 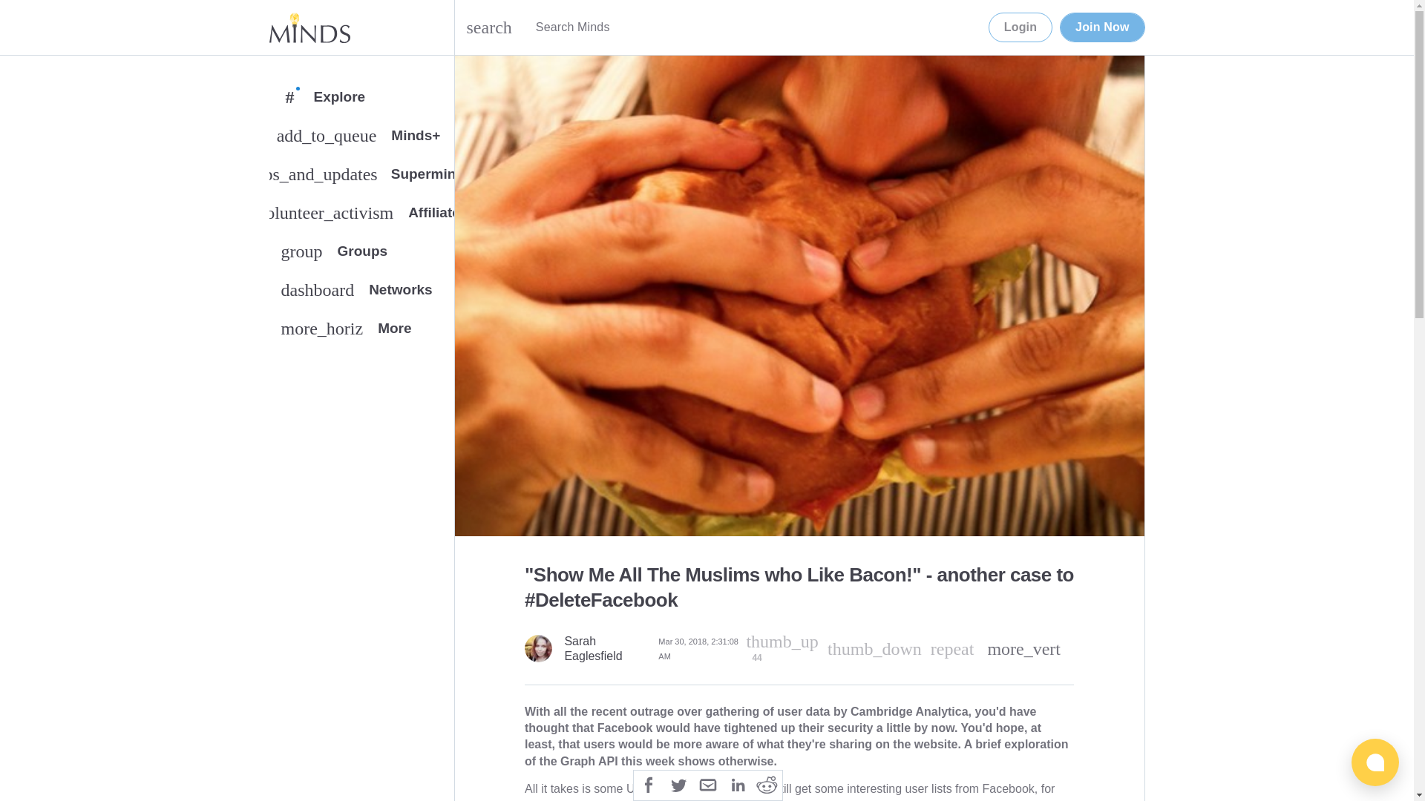 I want to click on Twitter, so click(x=678, y=783).